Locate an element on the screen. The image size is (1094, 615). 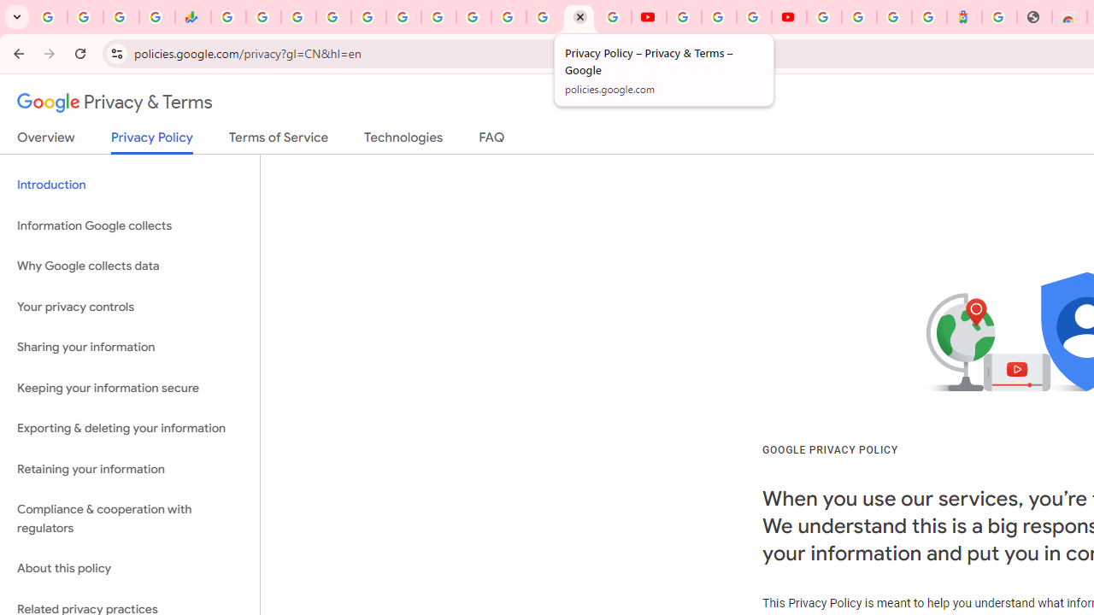
Privacy Checkup is located at coordinates (614, 17).